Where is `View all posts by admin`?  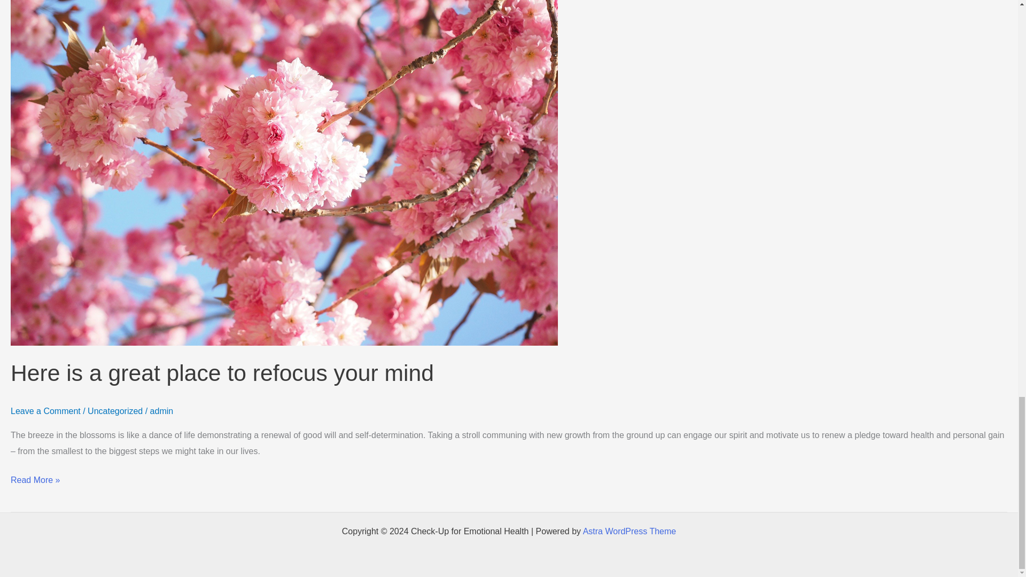 View all posts by admin is located at coordinates (161, 411).